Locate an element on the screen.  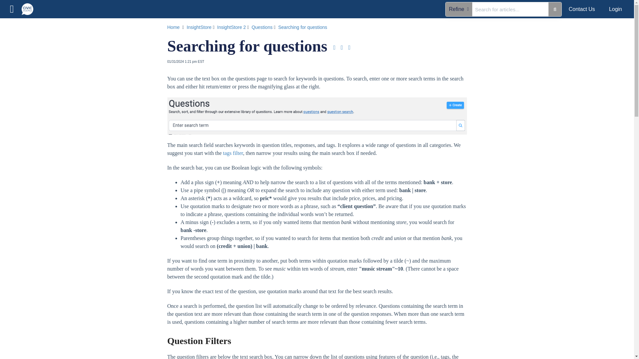
Refine search is located at coordinates (459, 9).